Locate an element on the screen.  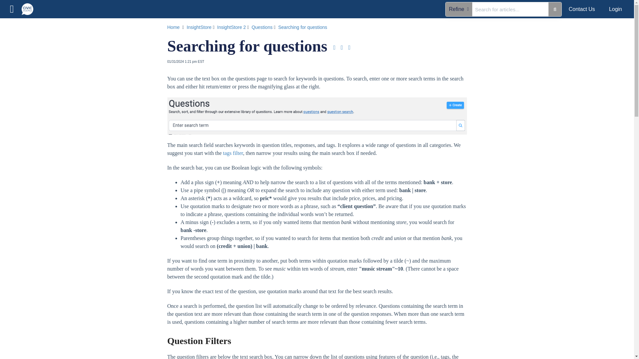
Refine search is located at coordinates (459, 9).